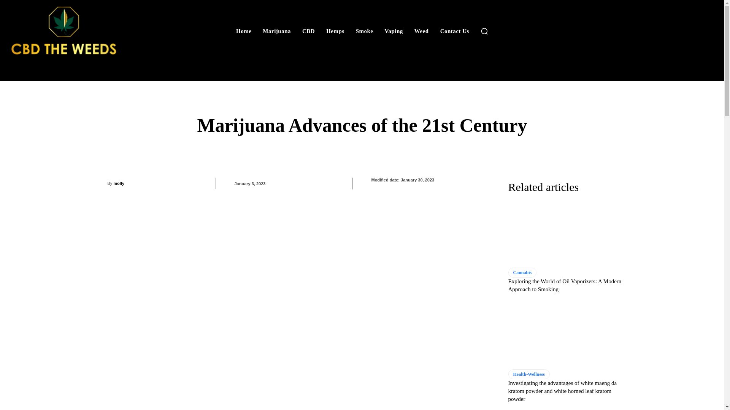  Describe the element at coordinates (277, 31) in the screenshot. I see `Marijuana` at that location.